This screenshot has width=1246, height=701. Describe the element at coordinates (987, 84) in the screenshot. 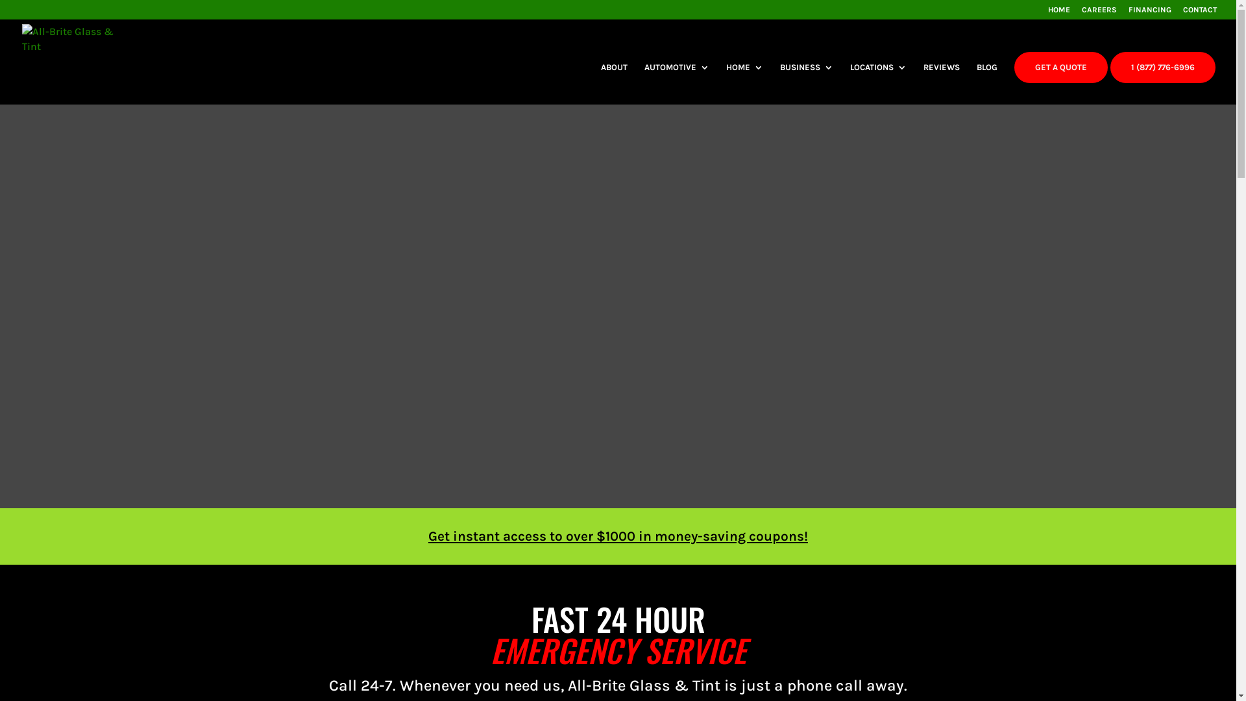

I see `BLOG` at that location.